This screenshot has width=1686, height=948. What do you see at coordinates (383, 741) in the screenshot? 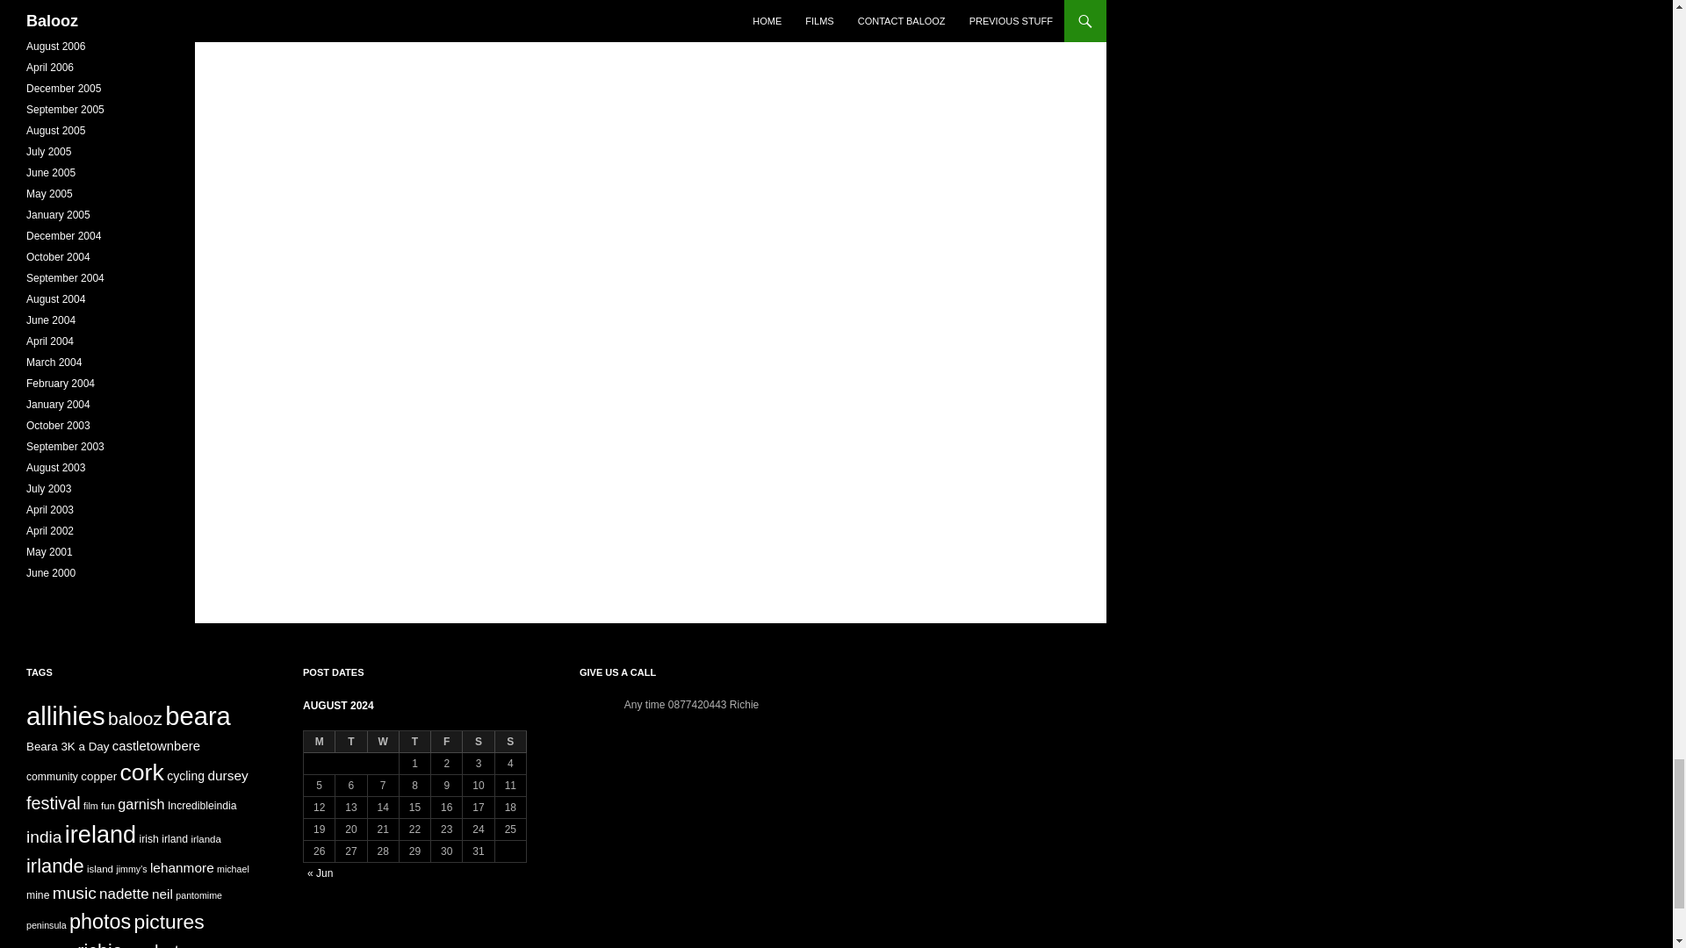
I see `Wednesday` at bounding box center [383, 741].